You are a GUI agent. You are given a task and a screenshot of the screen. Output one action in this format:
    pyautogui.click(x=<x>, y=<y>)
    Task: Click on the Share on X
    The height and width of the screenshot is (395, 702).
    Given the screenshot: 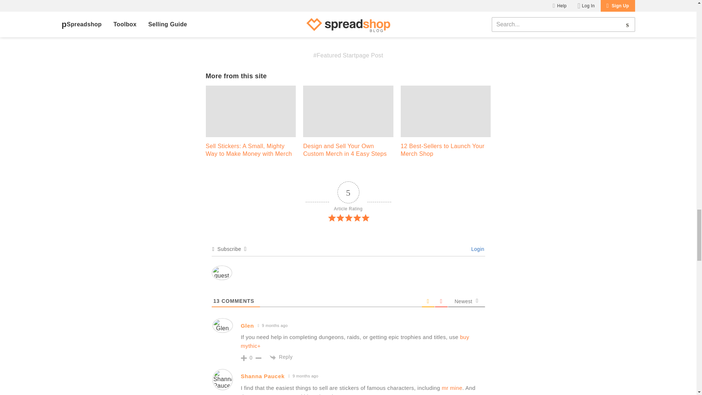 What is the action you would take?
    pyautogui.click(x=268, y=26)
    